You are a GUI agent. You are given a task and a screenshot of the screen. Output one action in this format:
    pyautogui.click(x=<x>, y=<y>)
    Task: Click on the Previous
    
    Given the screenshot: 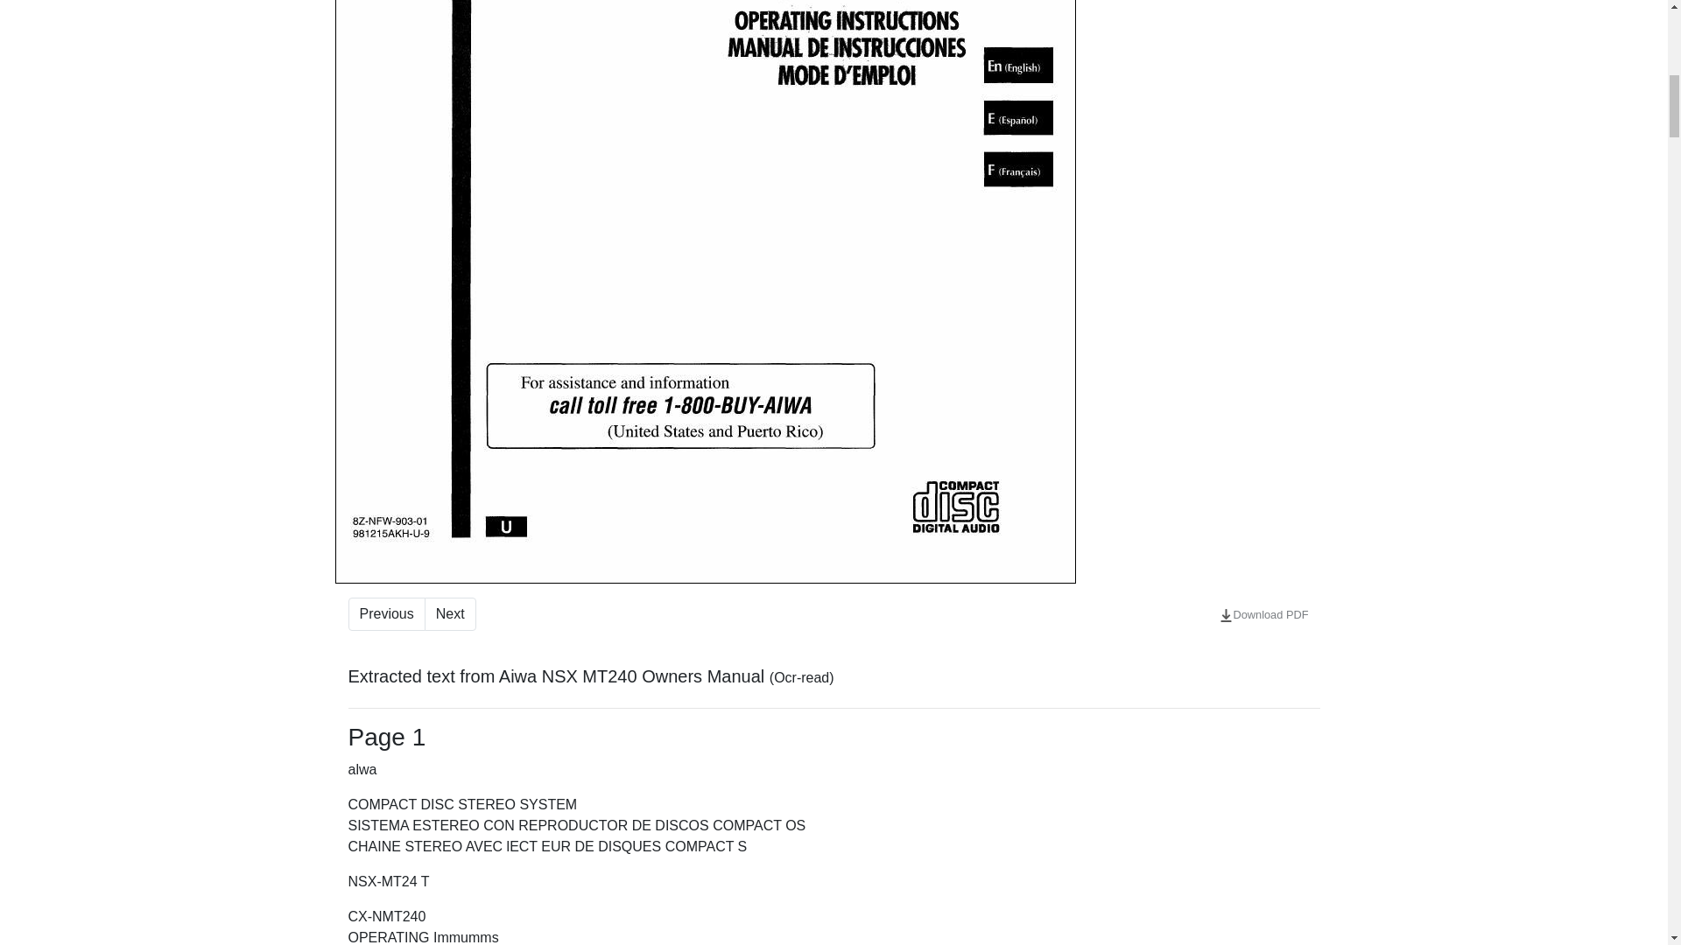 What is the action you would take?
    pyautogui.click(x=386, y=614)
    